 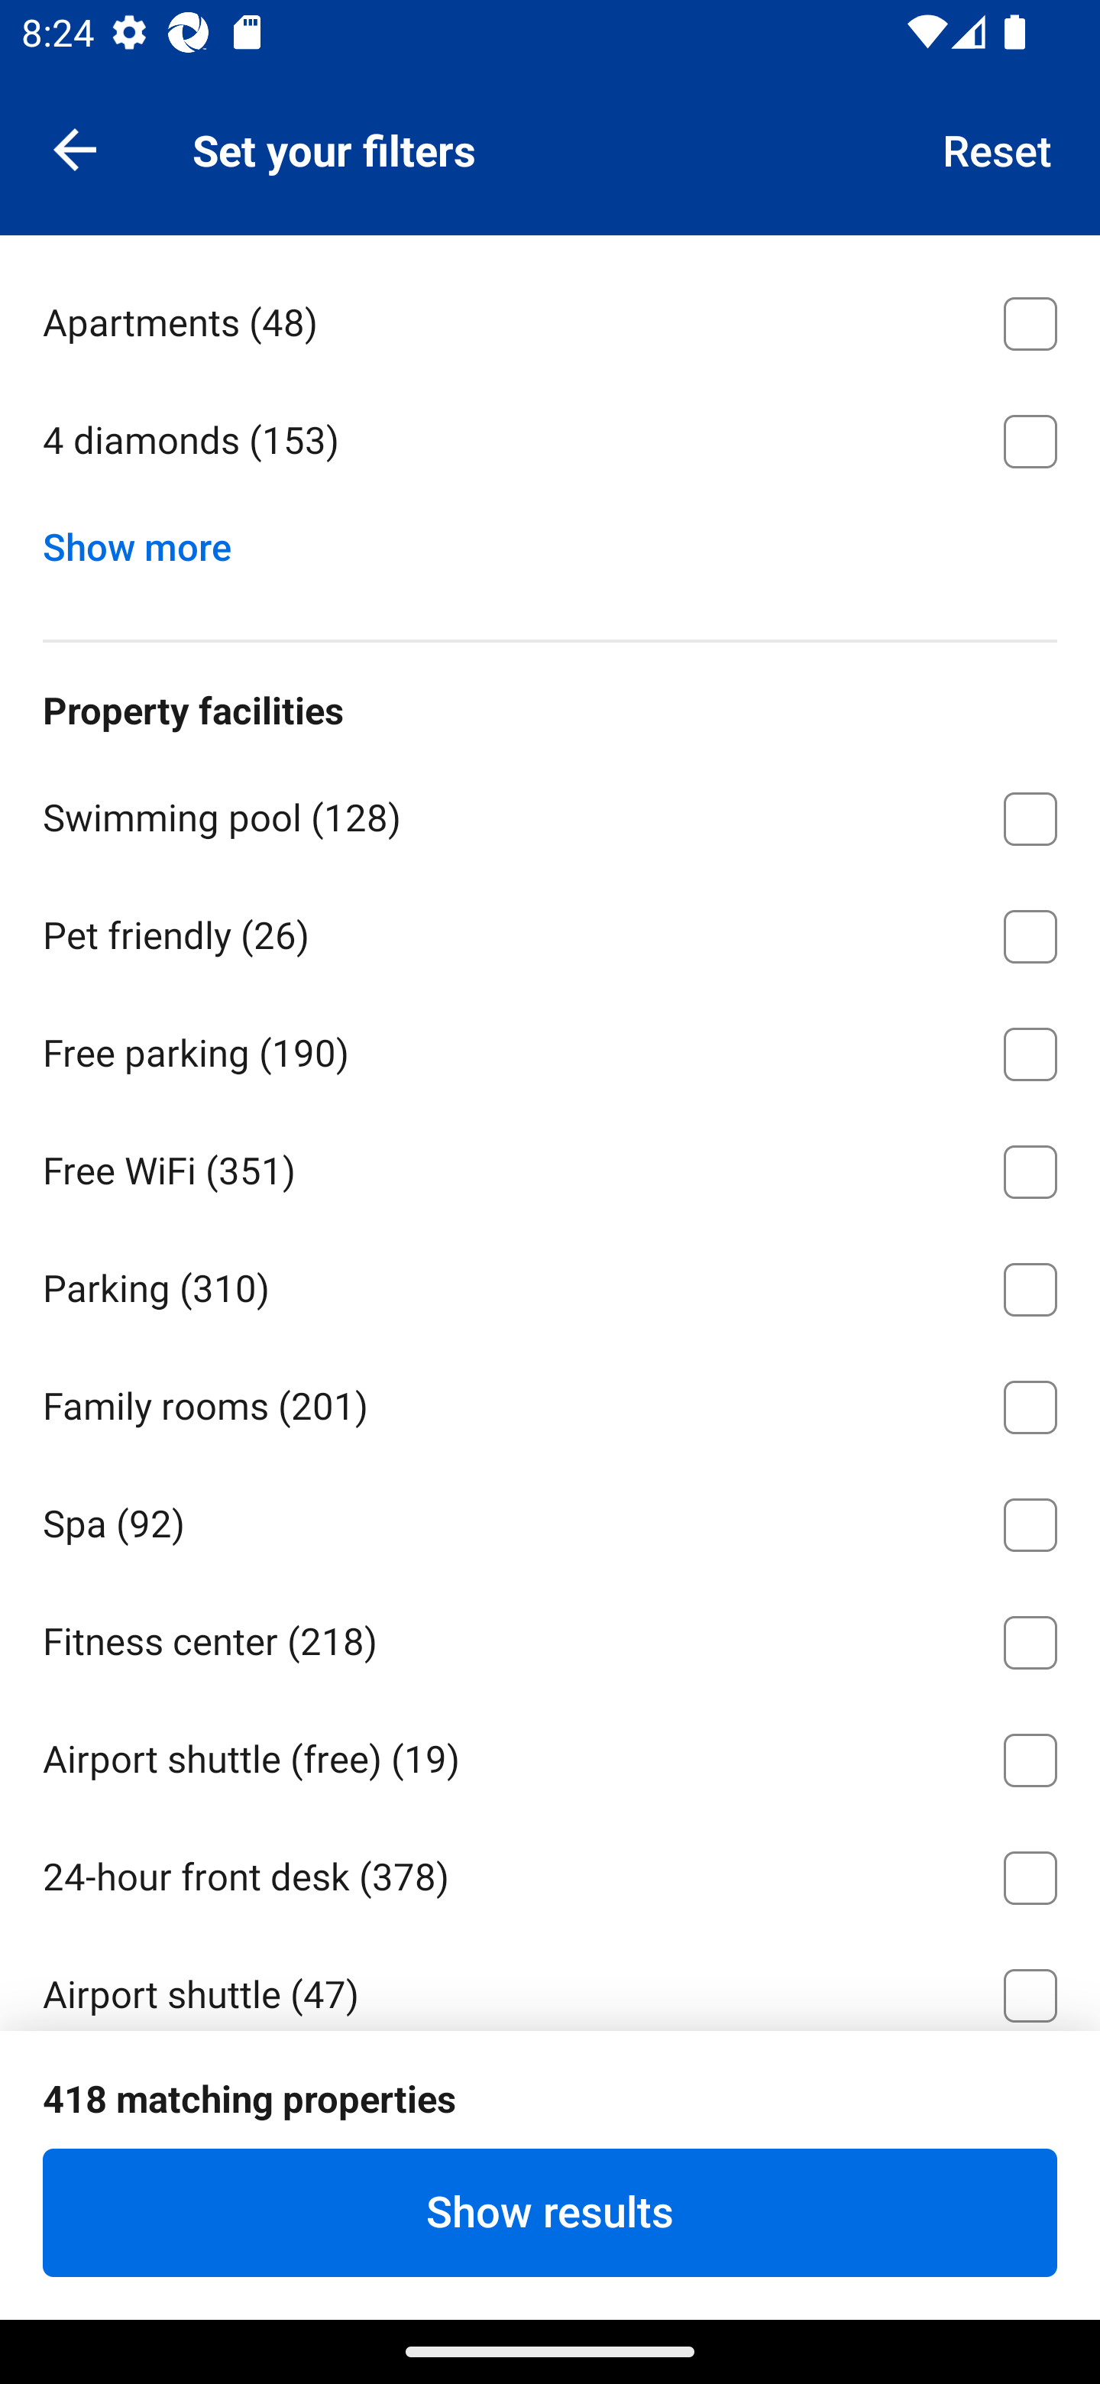 What do you see at coordinates (550, 1637) in the screenshot?
I see `Fitness center ⁦(218)` at bounding box center [550, 1637].